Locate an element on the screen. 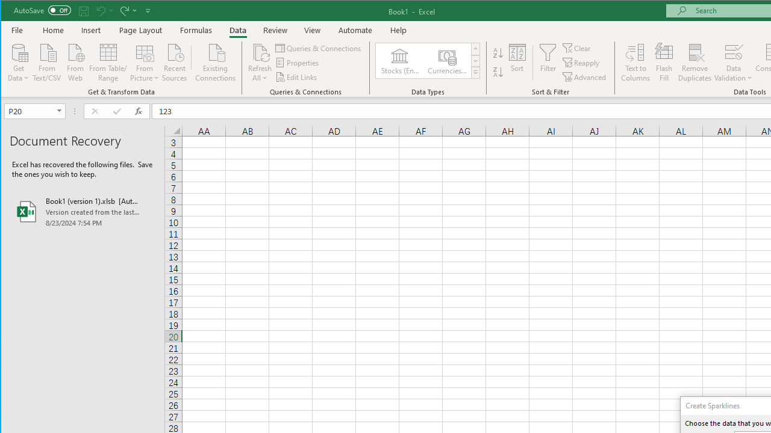 The image size is (771, 433). Automate is located at coordinates (355, 30).